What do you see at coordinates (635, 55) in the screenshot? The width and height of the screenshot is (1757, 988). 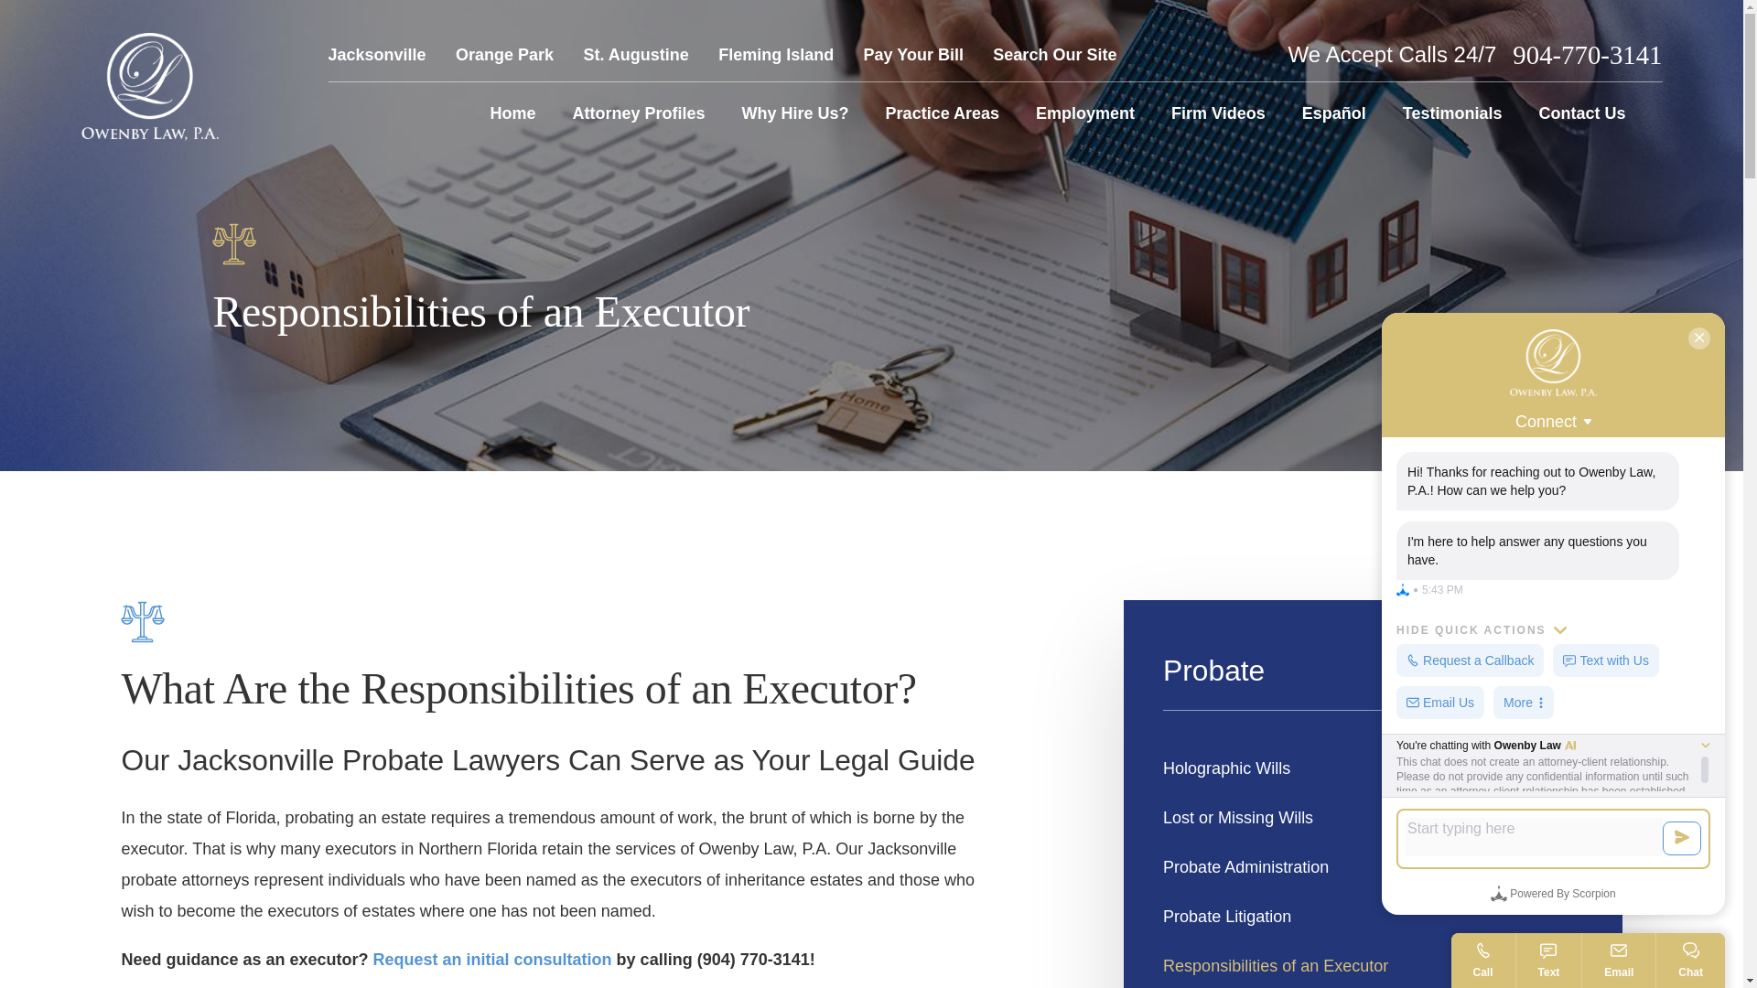 I see `St. Augustine` at bounding box center [635, 55].